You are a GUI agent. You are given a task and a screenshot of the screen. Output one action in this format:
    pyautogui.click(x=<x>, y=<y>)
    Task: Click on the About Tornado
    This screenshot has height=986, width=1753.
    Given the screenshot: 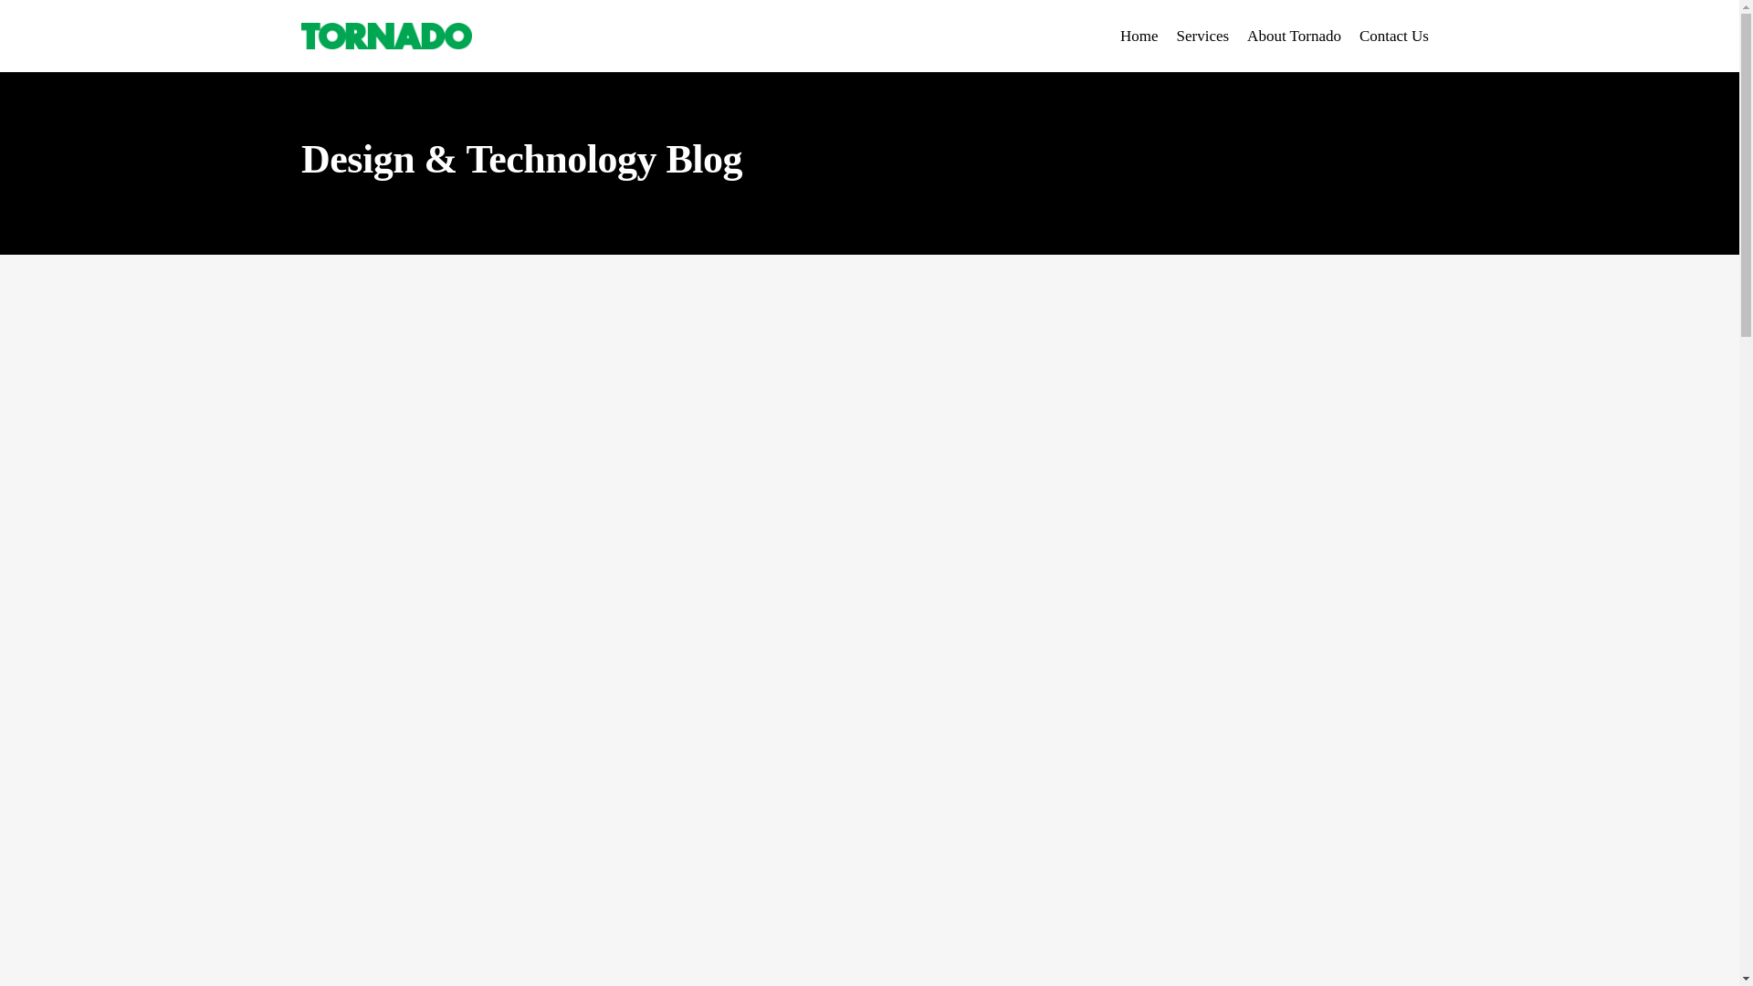 What is the action you would take?
    pyautogui.click(x=1293, y=37)
    